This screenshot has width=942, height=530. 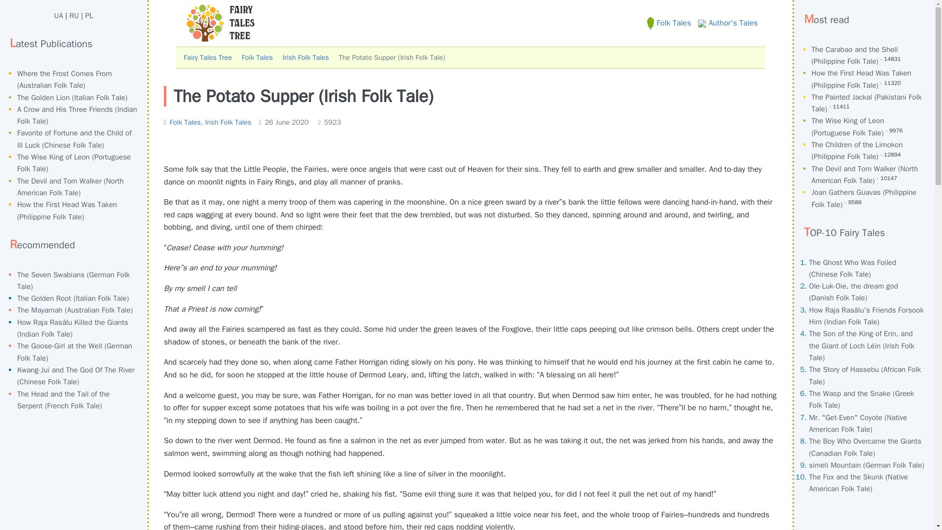 What do you see at coordinates (669, 23) in the screenshot?
I see `Folk Tales` at bounding box center [669, 23].